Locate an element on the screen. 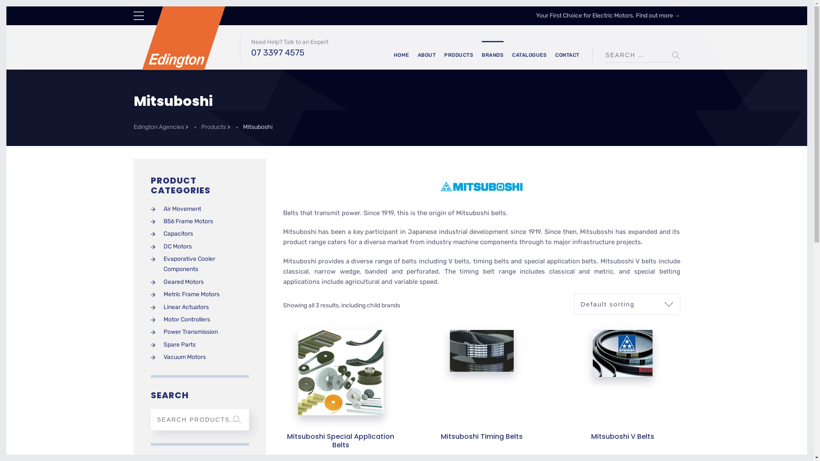 The width and height of the screenshot is (820, 461). CATALOGUES is located at coordinates (530, 55).